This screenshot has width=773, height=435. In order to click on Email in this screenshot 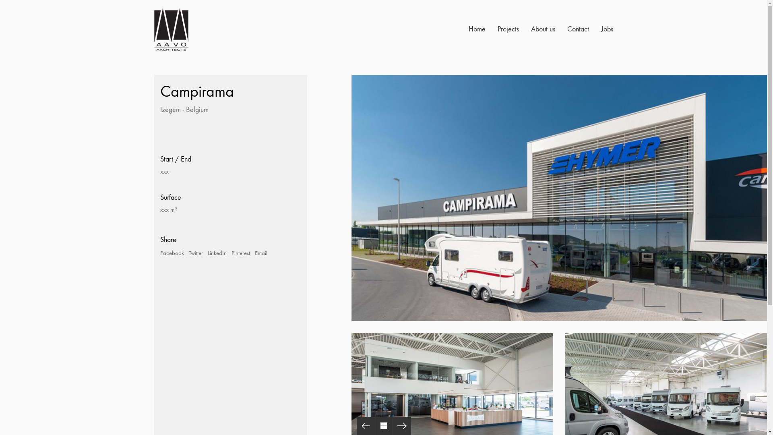, I will do `click(261, 253)`.